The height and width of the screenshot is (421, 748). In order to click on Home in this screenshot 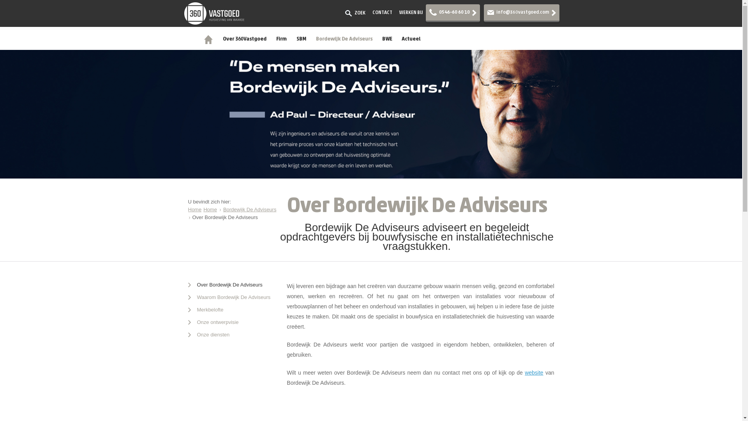, I will do `click(210, 210)`.